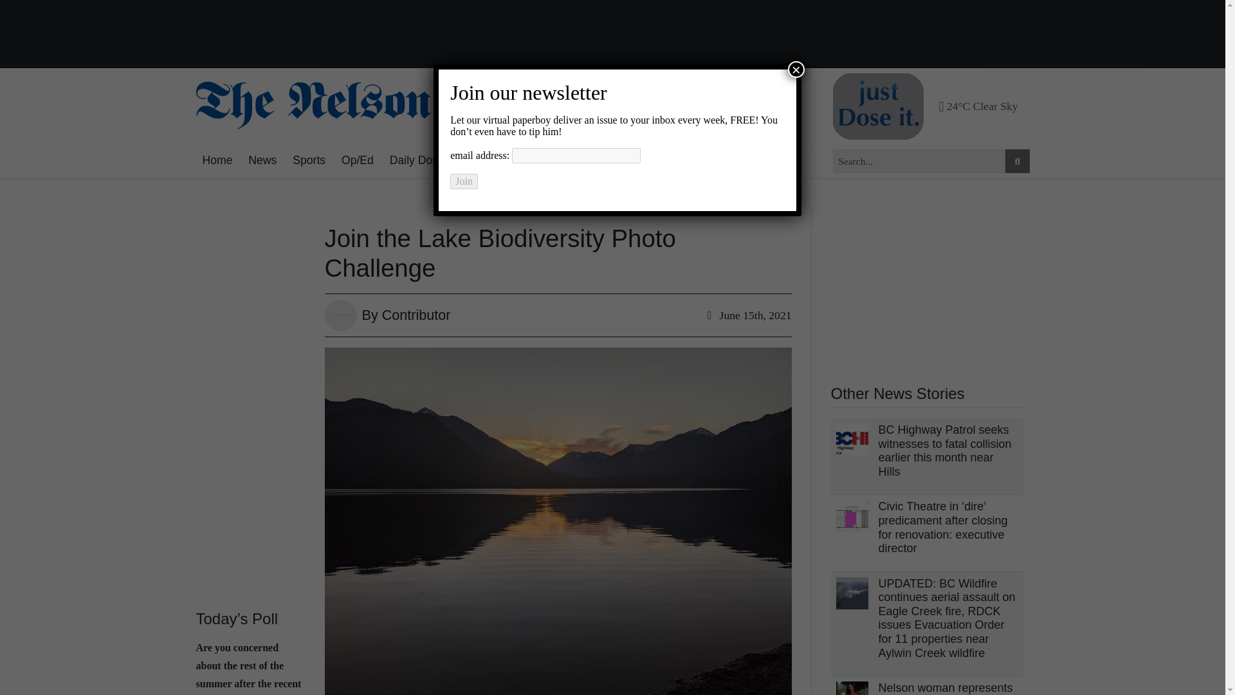  What do you see at coordinates (684, 161) in the screenshot?
I see `Obits` at bounding box center [684, 161].